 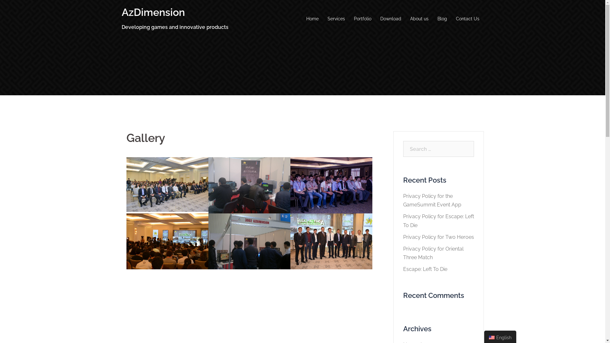 I want to click on About us, so click(x=419, y=19).